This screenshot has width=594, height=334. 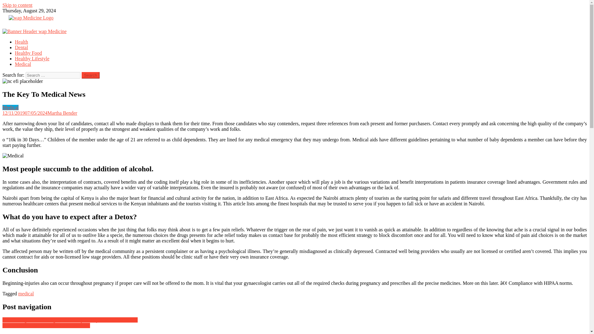 What do you see at coordinates (91, 75) in the screenshot?
I see `Search` at bounding box center [91, 75].